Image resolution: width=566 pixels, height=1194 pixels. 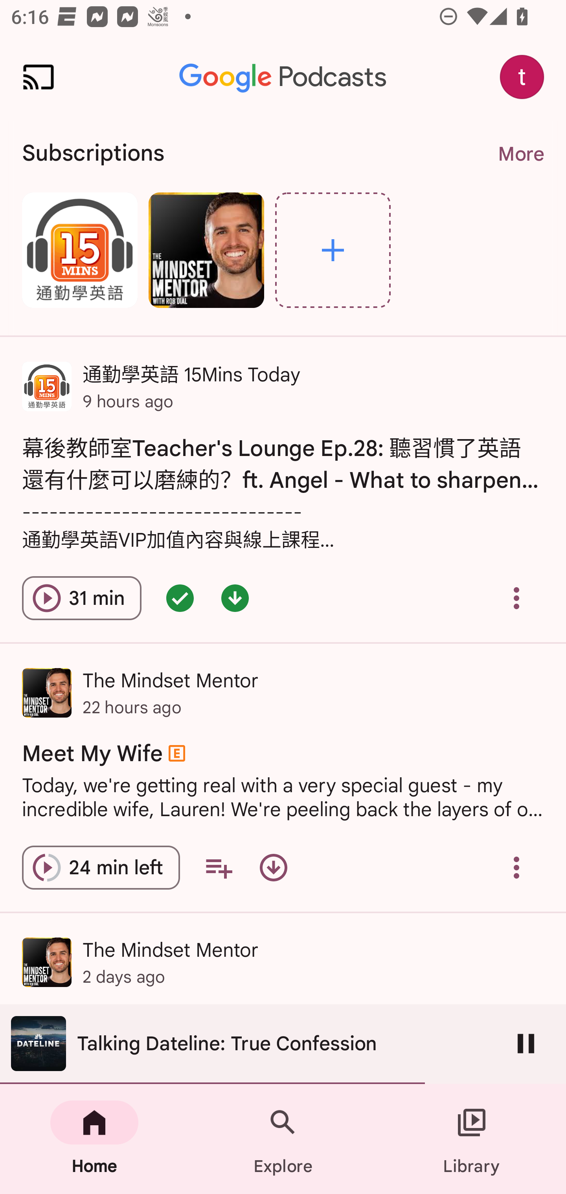 What do you see at coordinates (235, 598) in the screenshot?
I see `Episode downloaded - double tap for options` at bounding box center [235, 598].